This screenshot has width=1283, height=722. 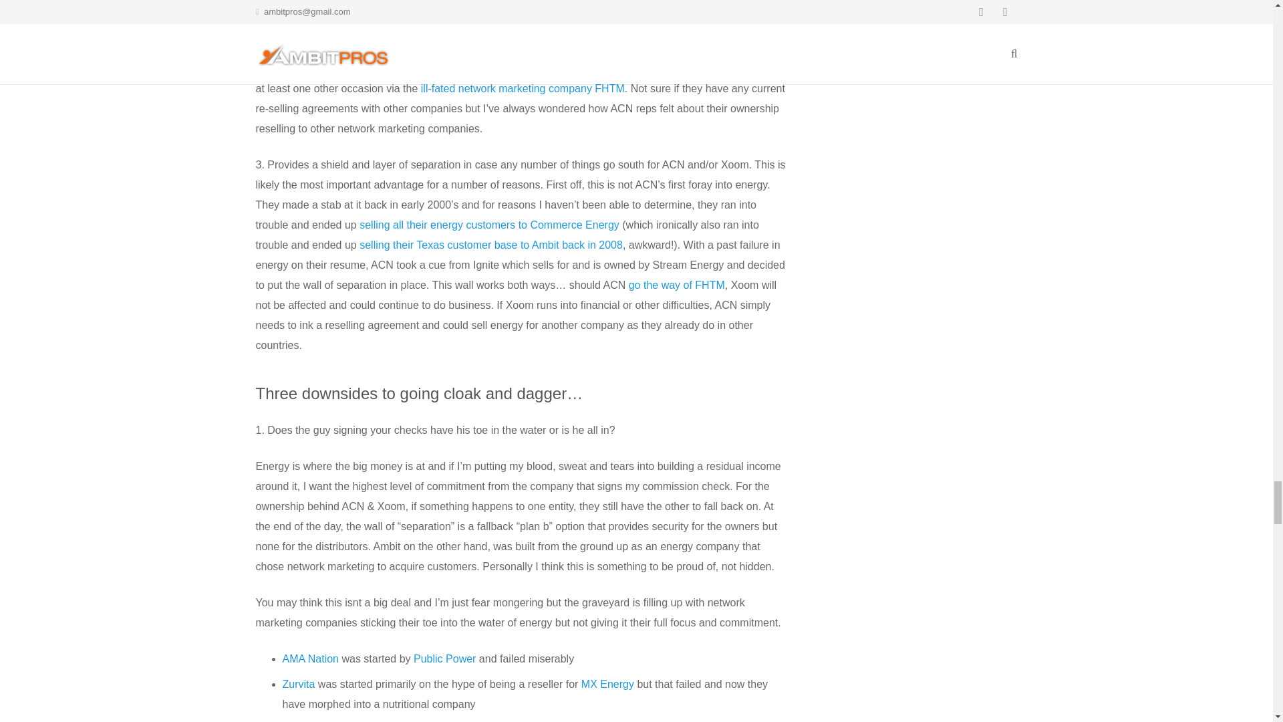 What do you see at coordinates (298, 685) in the screenshot?
I see `Zurvita` at bounding box center [298, 685].